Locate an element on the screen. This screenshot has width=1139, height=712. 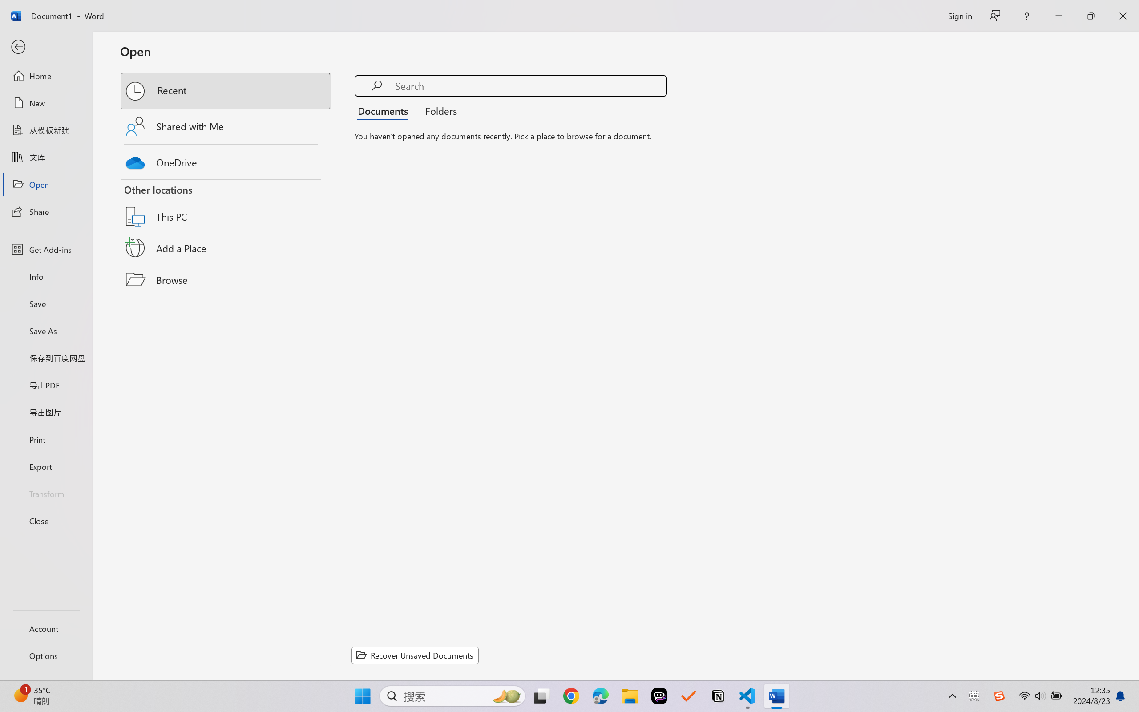
Back is located at coordinates (46, 47).